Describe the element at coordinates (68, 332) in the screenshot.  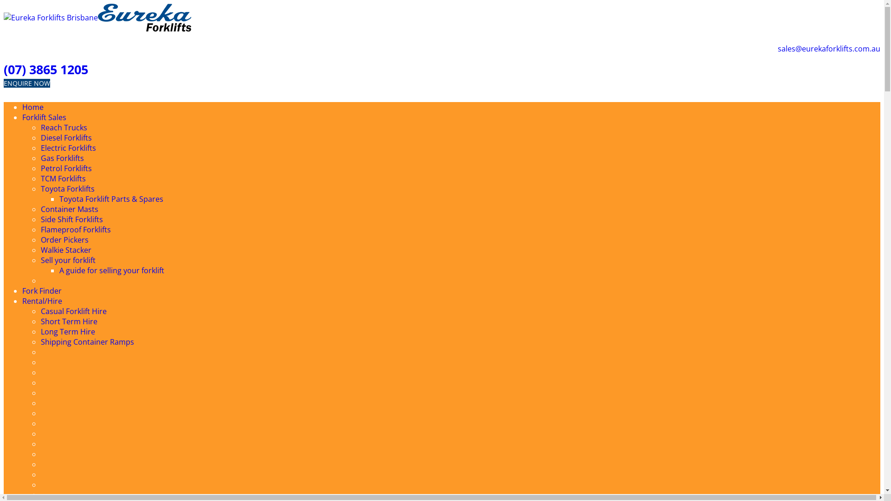
I see `Long Term Hire` at that location.